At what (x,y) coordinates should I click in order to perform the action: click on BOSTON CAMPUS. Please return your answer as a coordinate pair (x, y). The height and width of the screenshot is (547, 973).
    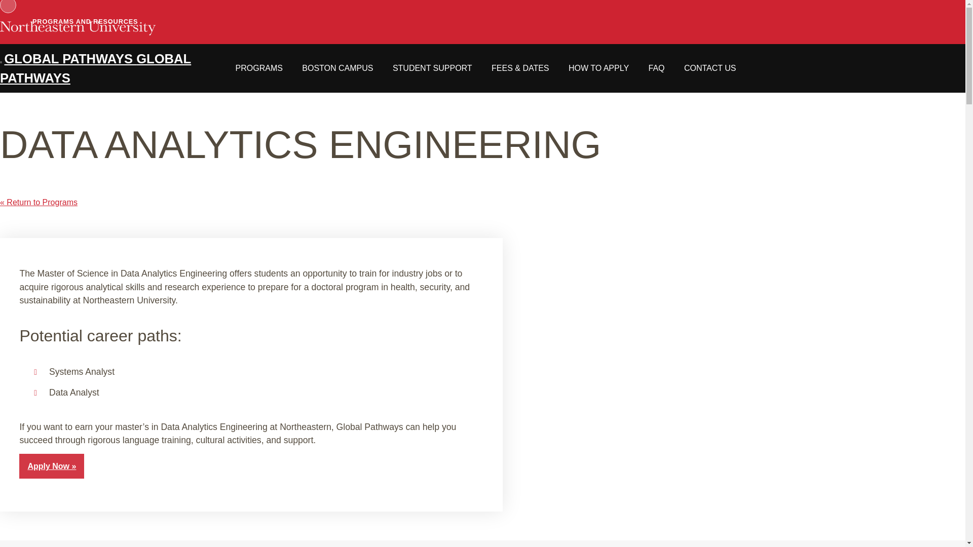
    Looking at the image, I should click on (337, 68).